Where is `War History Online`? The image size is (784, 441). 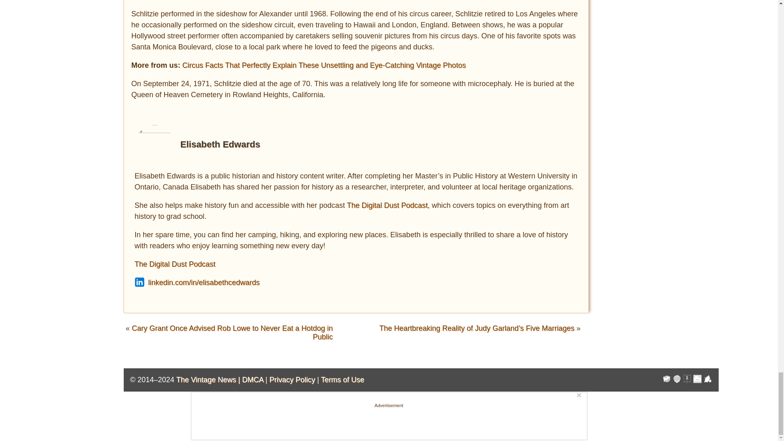 War History Online is located at coordinates (666, 380).